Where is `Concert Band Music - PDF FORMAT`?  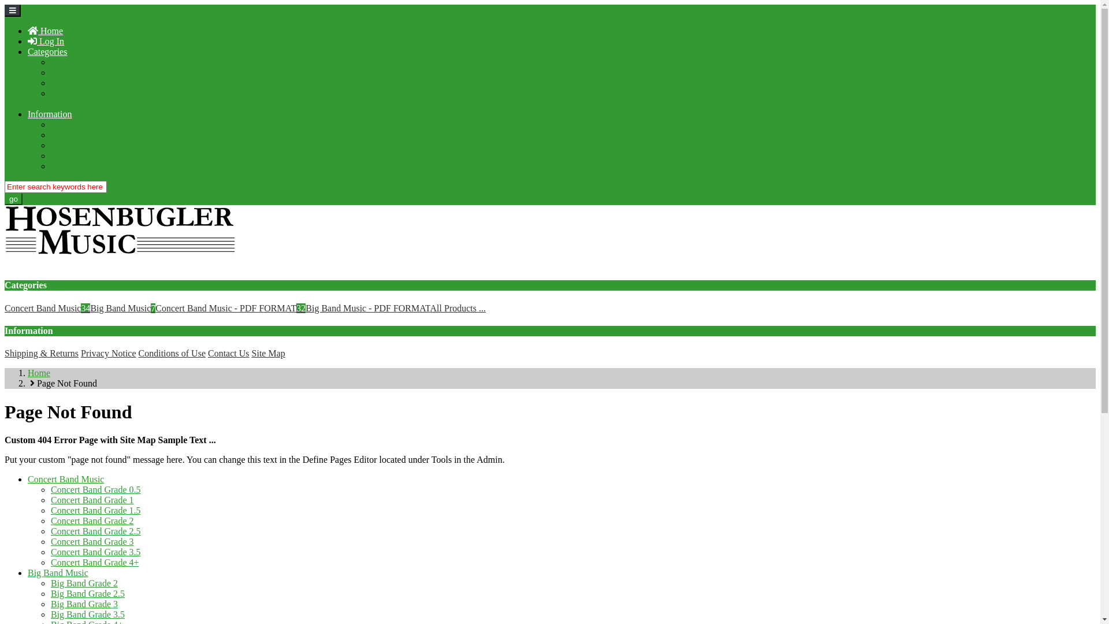 Concert Band Music - PDF FORMAT is located at coordinates (121, 83).